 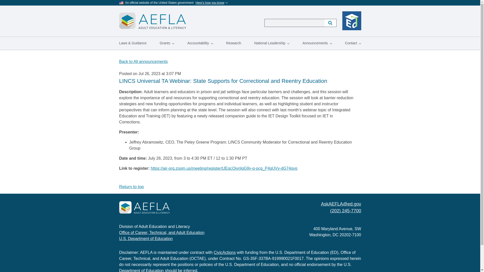 What do you see at coordinates (167, 43) in the screenshot?
I see `Grants` at bounding box center [167, 43].